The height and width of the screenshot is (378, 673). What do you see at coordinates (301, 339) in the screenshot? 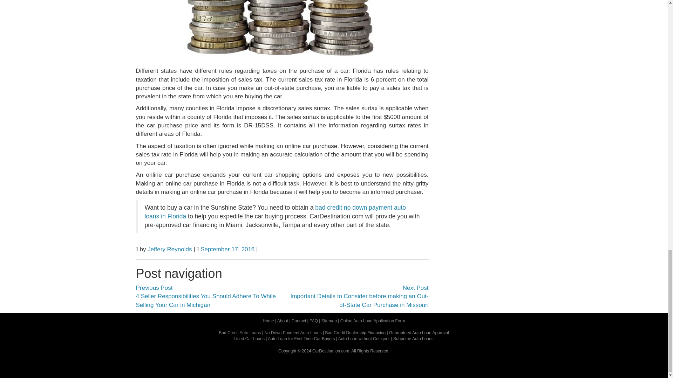
I see `Auto Loan for First Time Car Buyers` at bounding box center [301, 339].